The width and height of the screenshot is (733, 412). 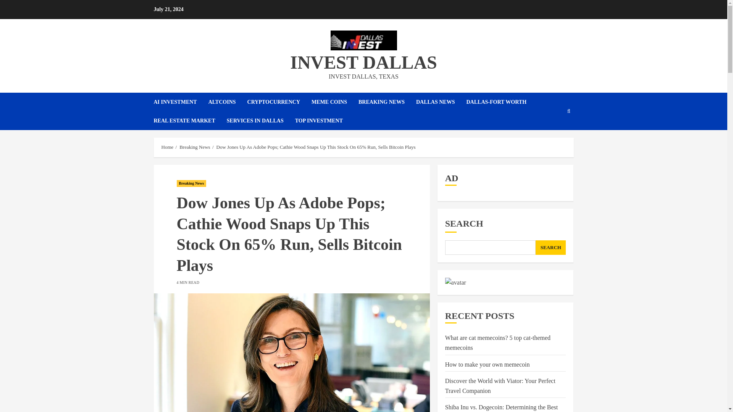 What do you see at coordinates (167, 147) in the screenshot?
I see `Home` at bounding box center [167, 147].